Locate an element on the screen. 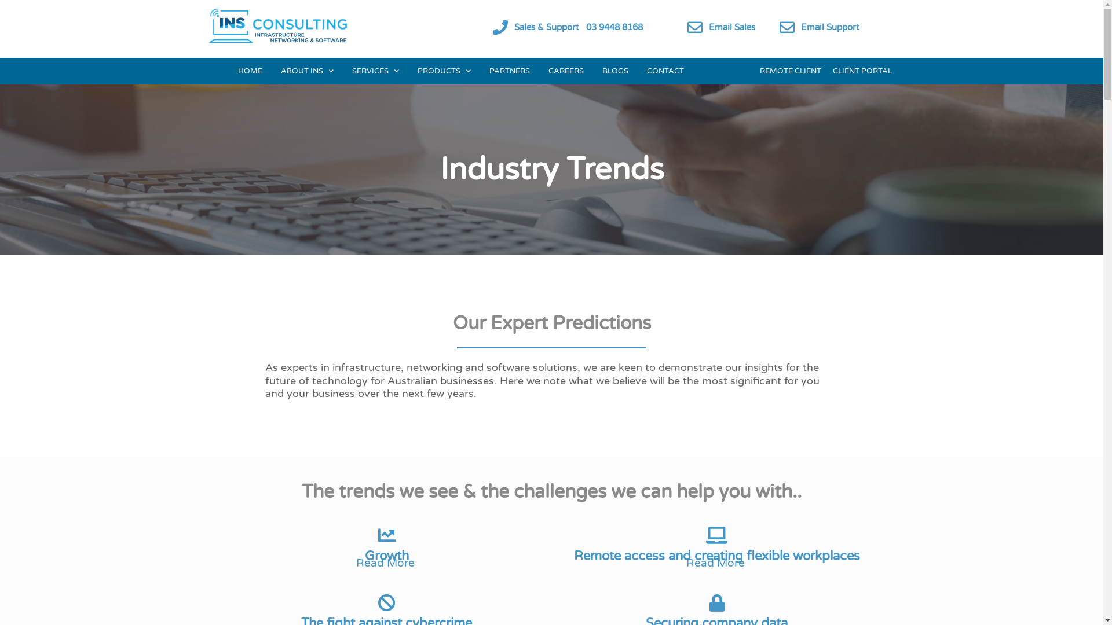  HOME is located at coordinates (250, 71).